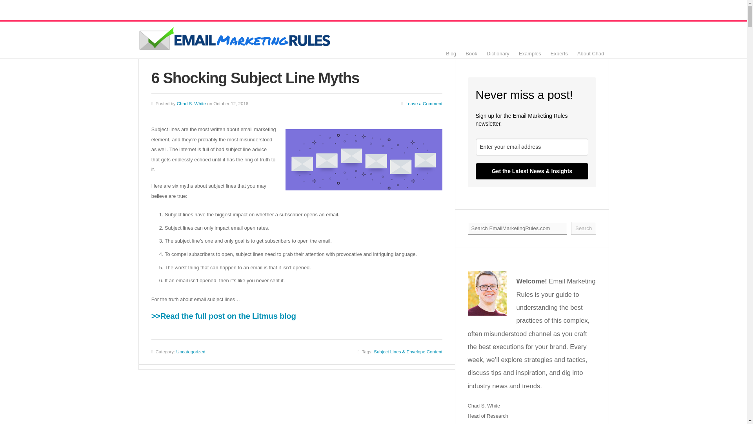  Describe the element at coordinates (191, 351) in the screenshot. I see `Uncategorized` at that location.